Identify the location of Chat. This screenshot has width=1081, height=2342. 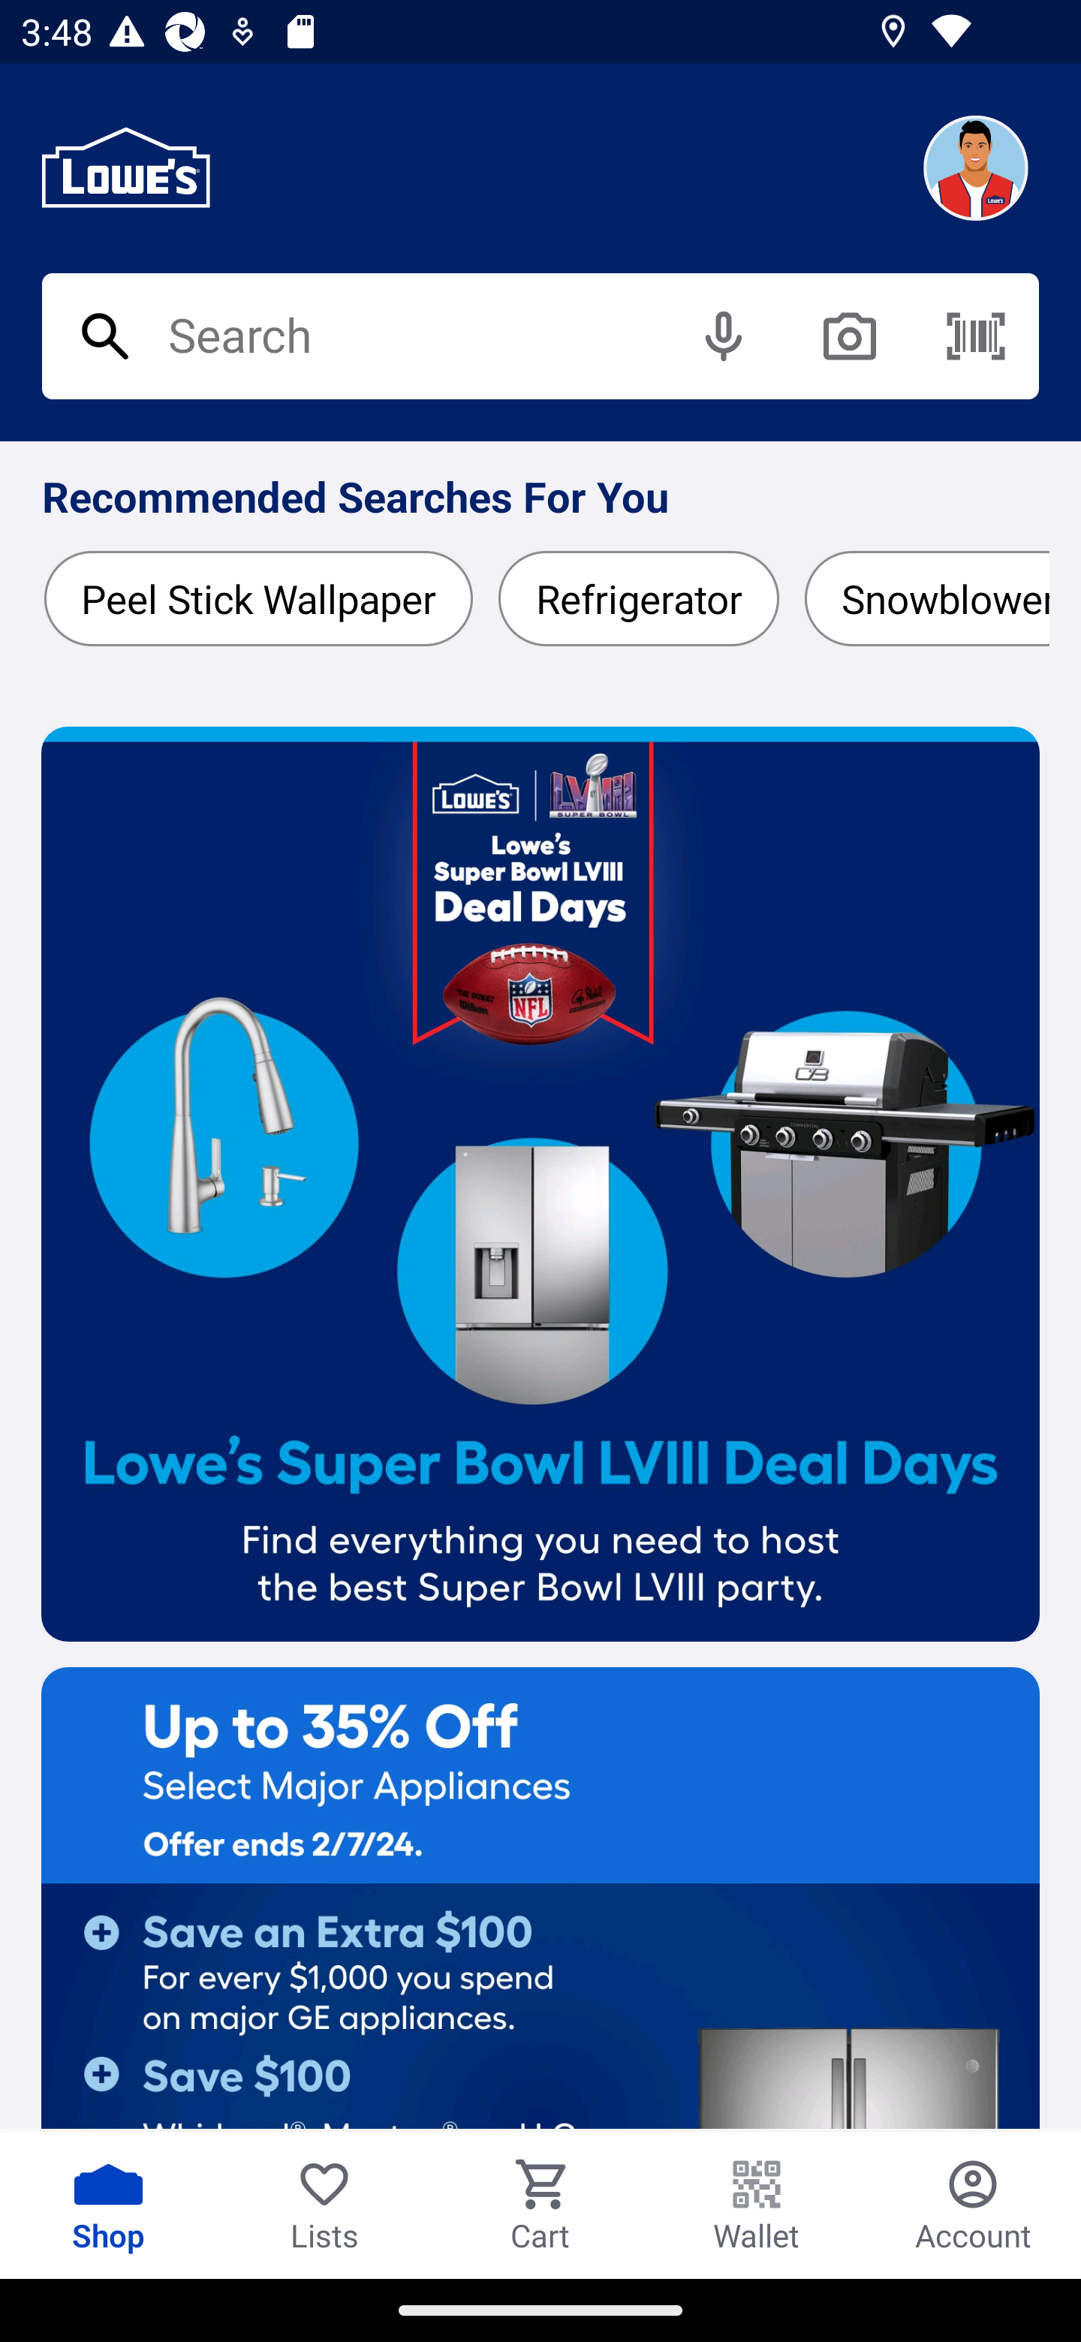
(975, 168).